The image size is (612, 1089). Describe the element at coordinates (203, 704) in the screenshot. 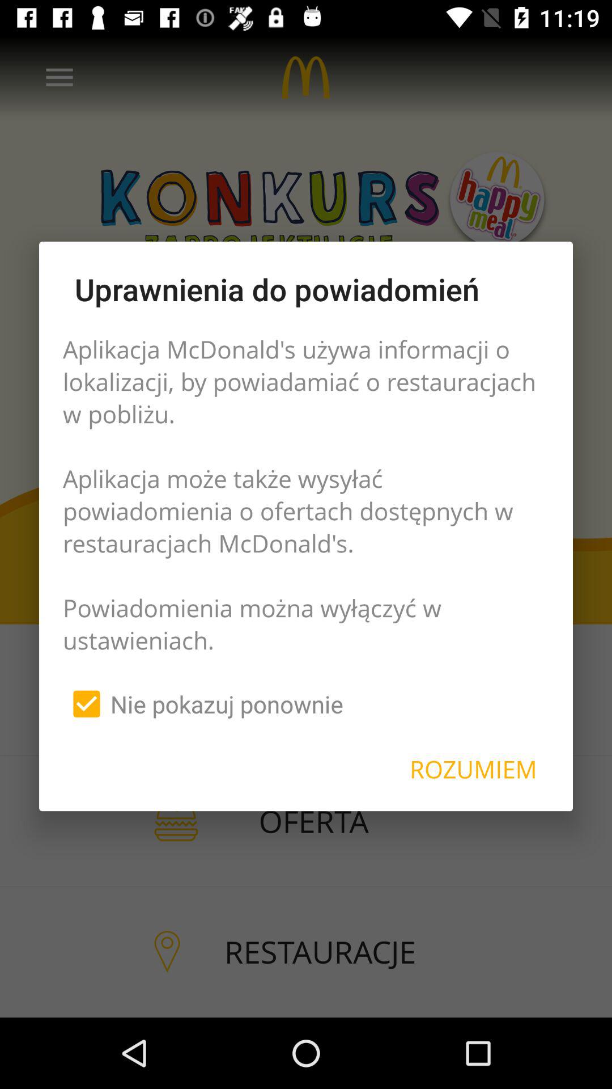

I see `launch the icon to the left of rozumiem` at that location.